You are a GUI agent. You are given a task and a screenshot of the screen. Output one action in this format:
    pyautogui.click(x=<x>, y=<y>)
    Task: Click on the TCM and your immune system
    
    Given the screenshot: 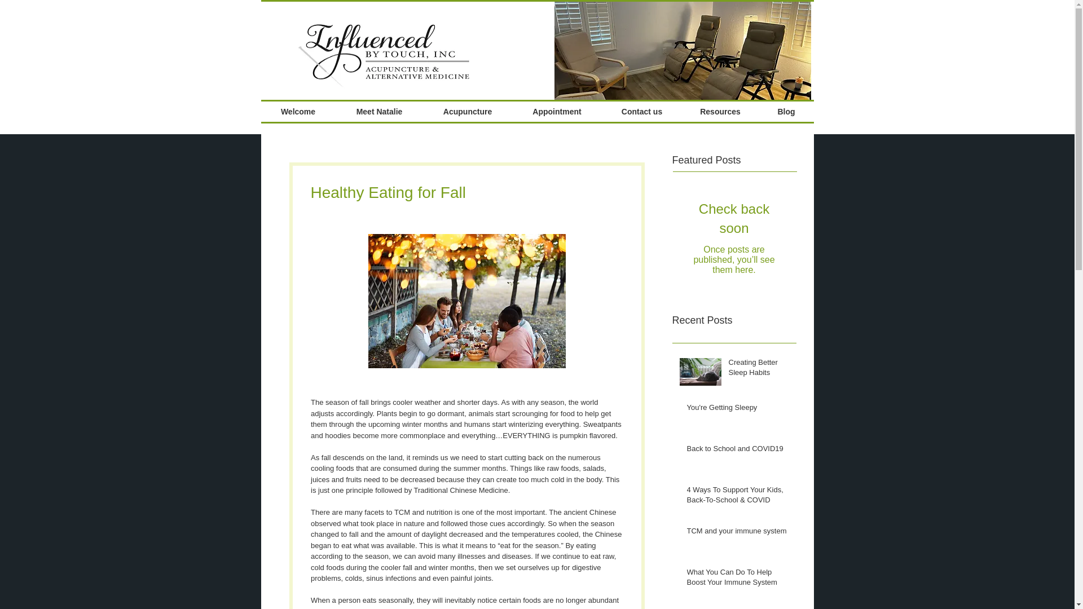 What is the action you would take?
    pyautogui.click(x=738, y=533)
    